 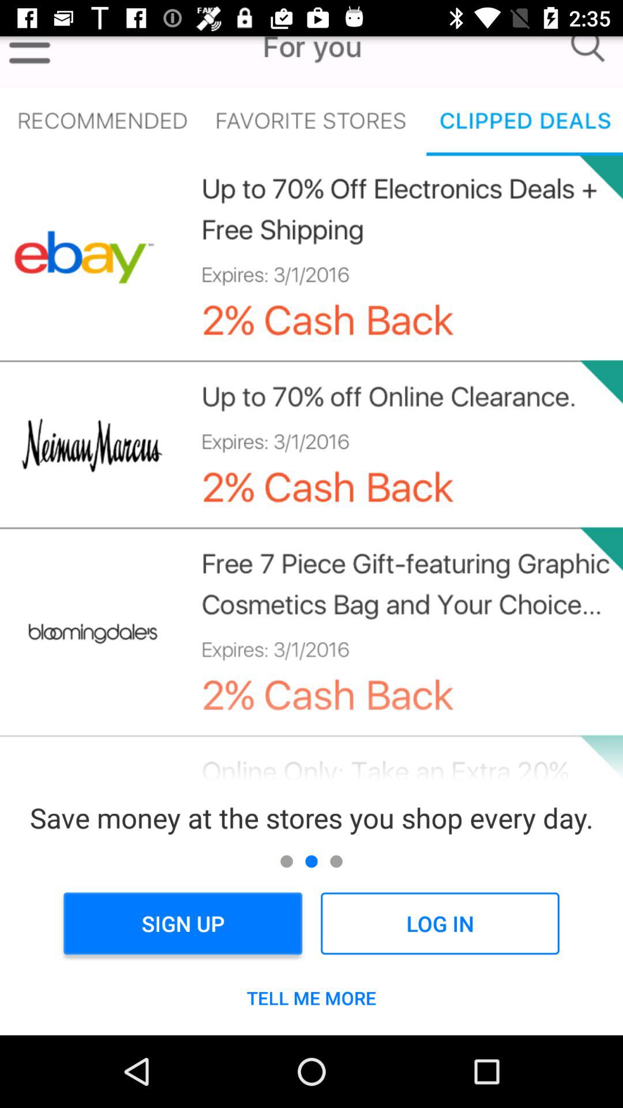 I want to click on tap the icon to the right of sign up, so click(x=440, y=923).